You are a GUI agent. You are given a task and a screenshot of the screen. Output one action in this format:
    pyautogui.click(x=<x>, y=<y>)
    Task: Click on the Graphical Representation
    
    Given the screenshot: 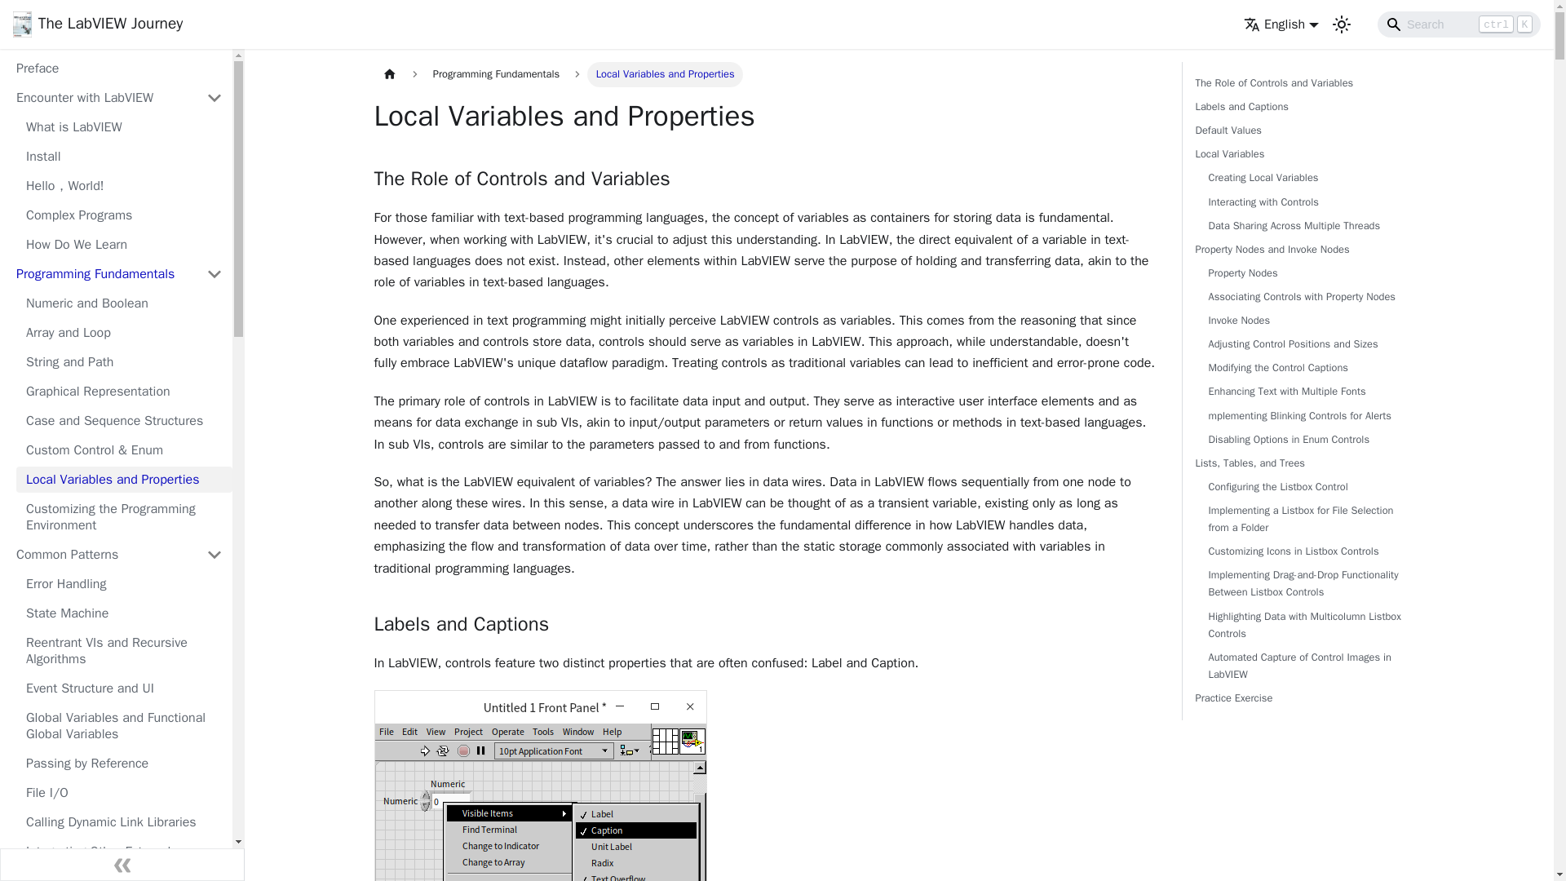 What is the action you would take?
    pyautogui.click(x=124, y=392)
    